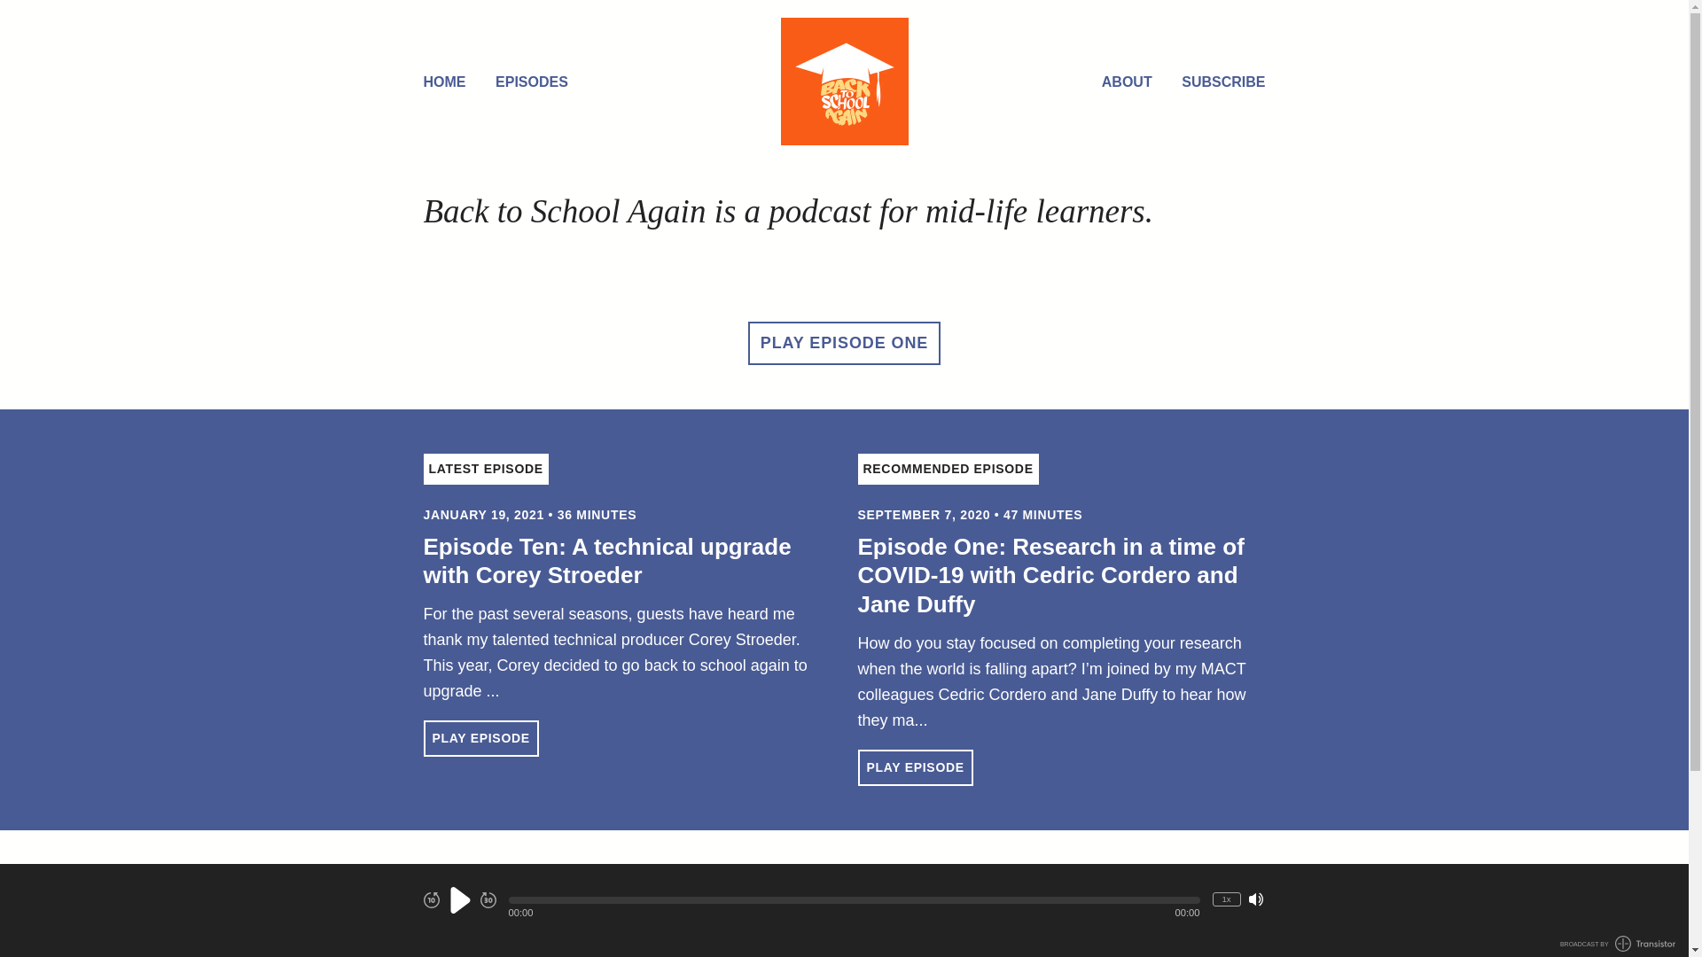  Describe the element at coordinates (488, 899) in the screenshot. I see `Fast Forward 30 seconds` at that location.